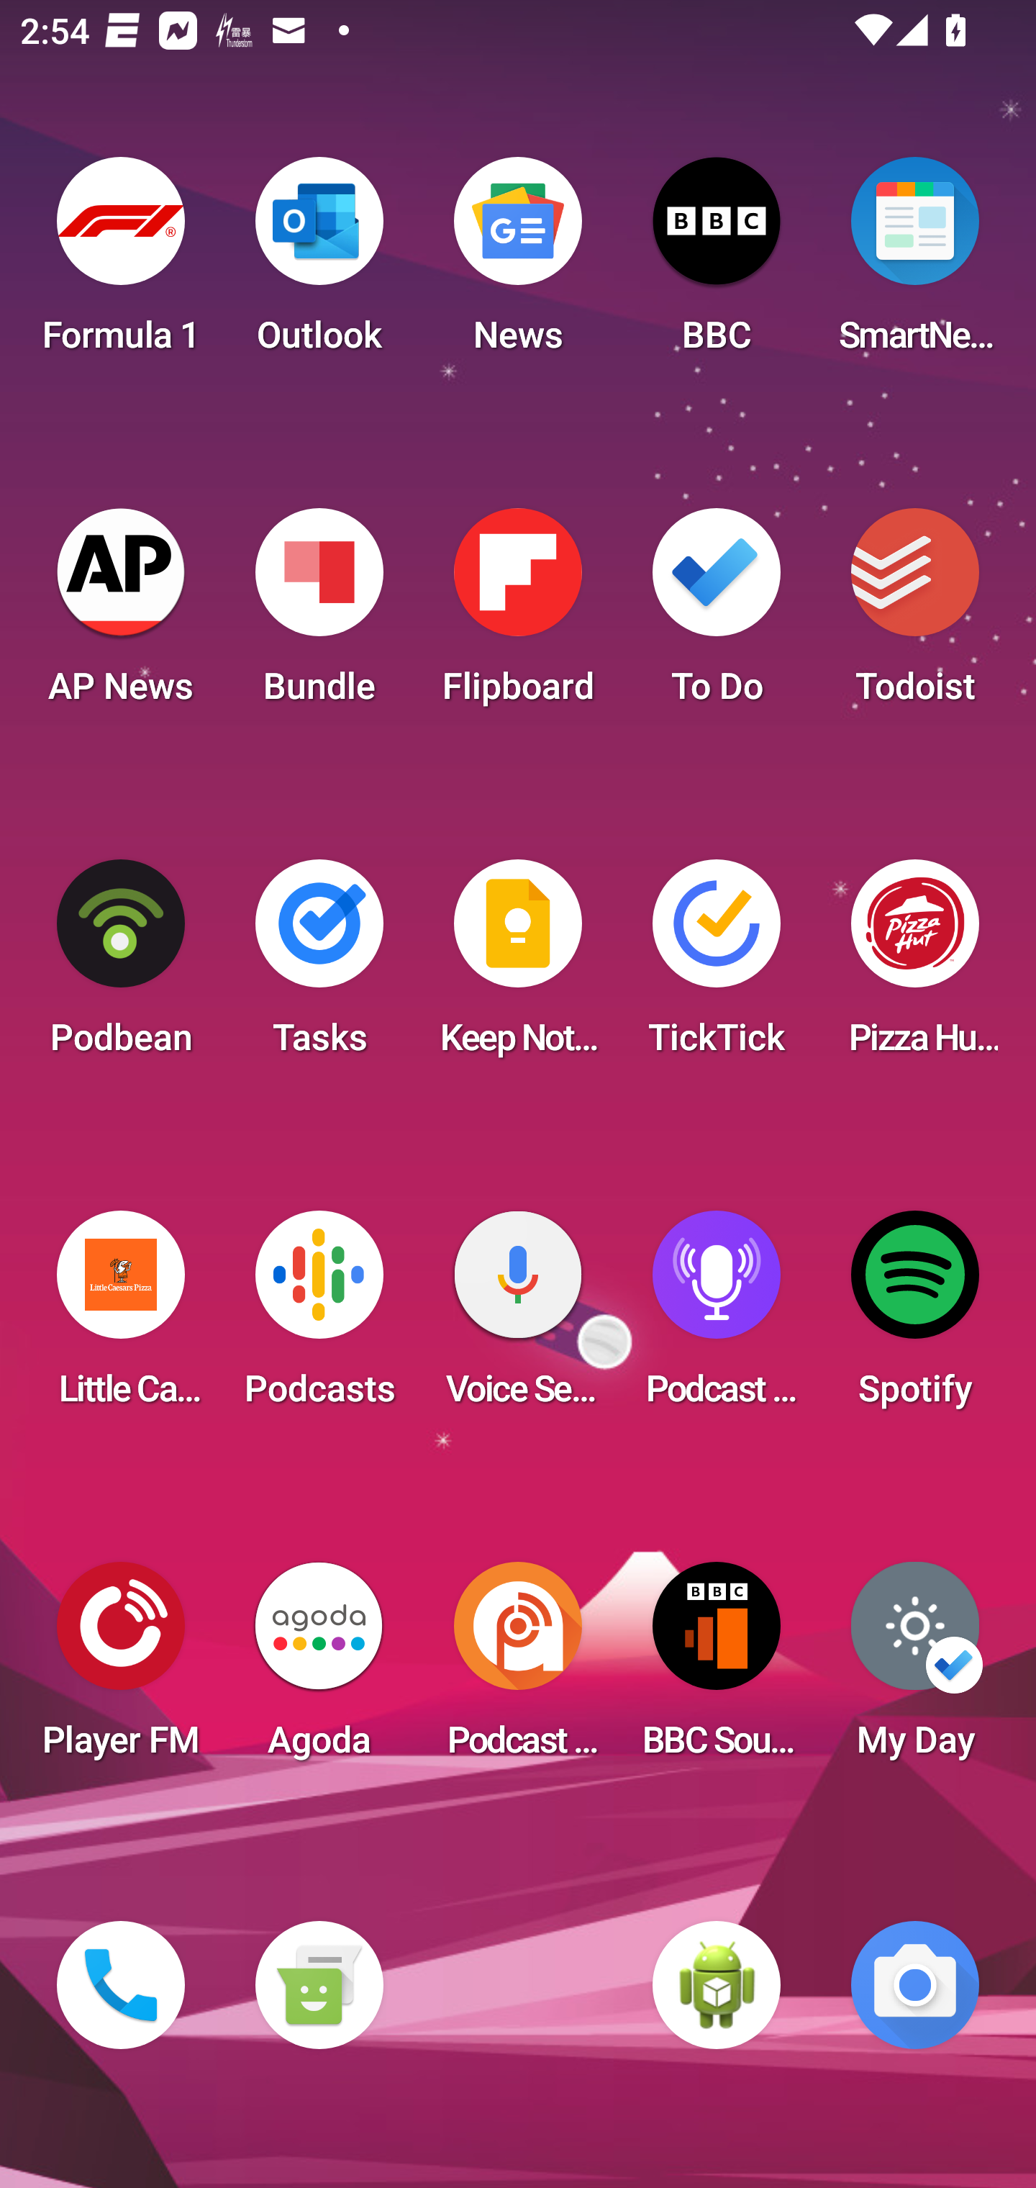 The height and width of the screenshot is (2188, 1036). Describe the element at coordinates (518, 263) in the screenshot. I see `News` at that location.